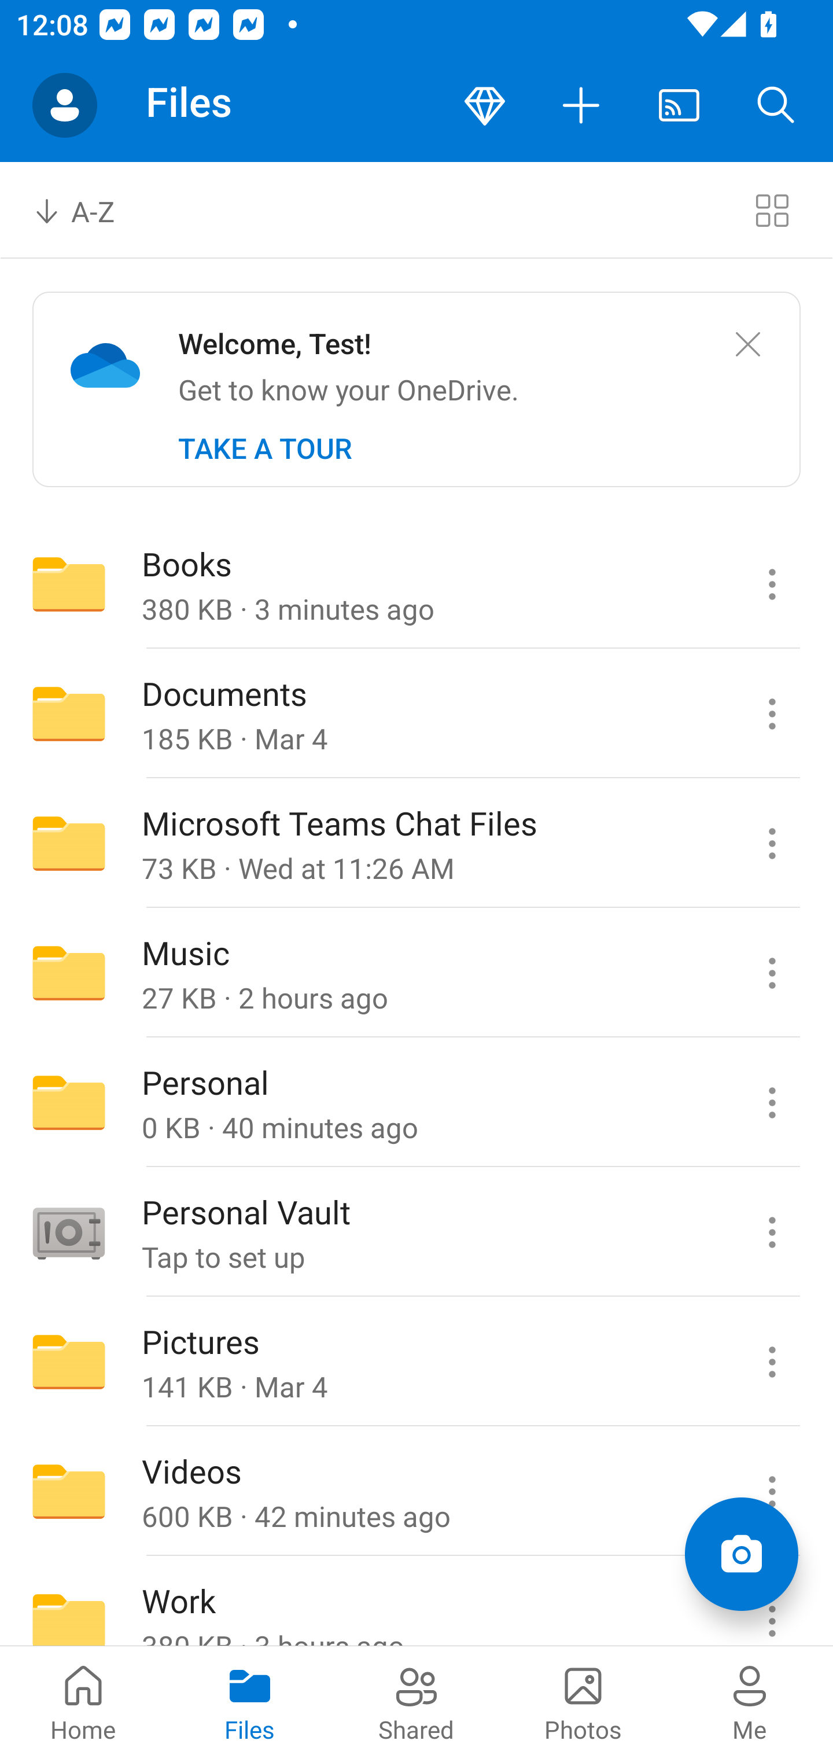  I want to click on Photos pivot Photos, so click(583, 1702).